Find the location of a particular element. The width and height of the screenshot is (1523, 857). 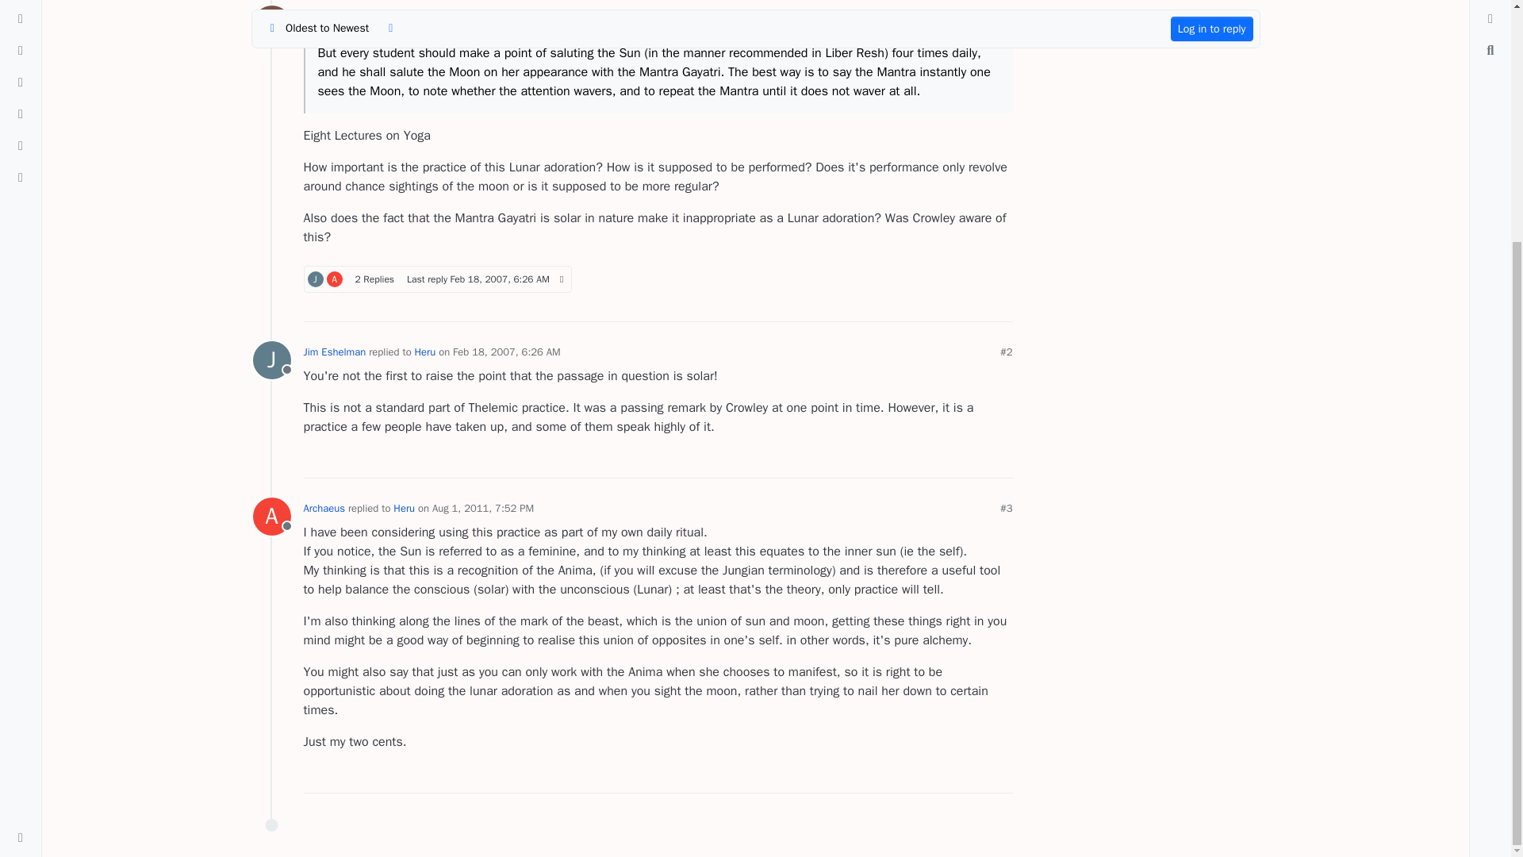

Archaeus is located at coordinates (313, 16).